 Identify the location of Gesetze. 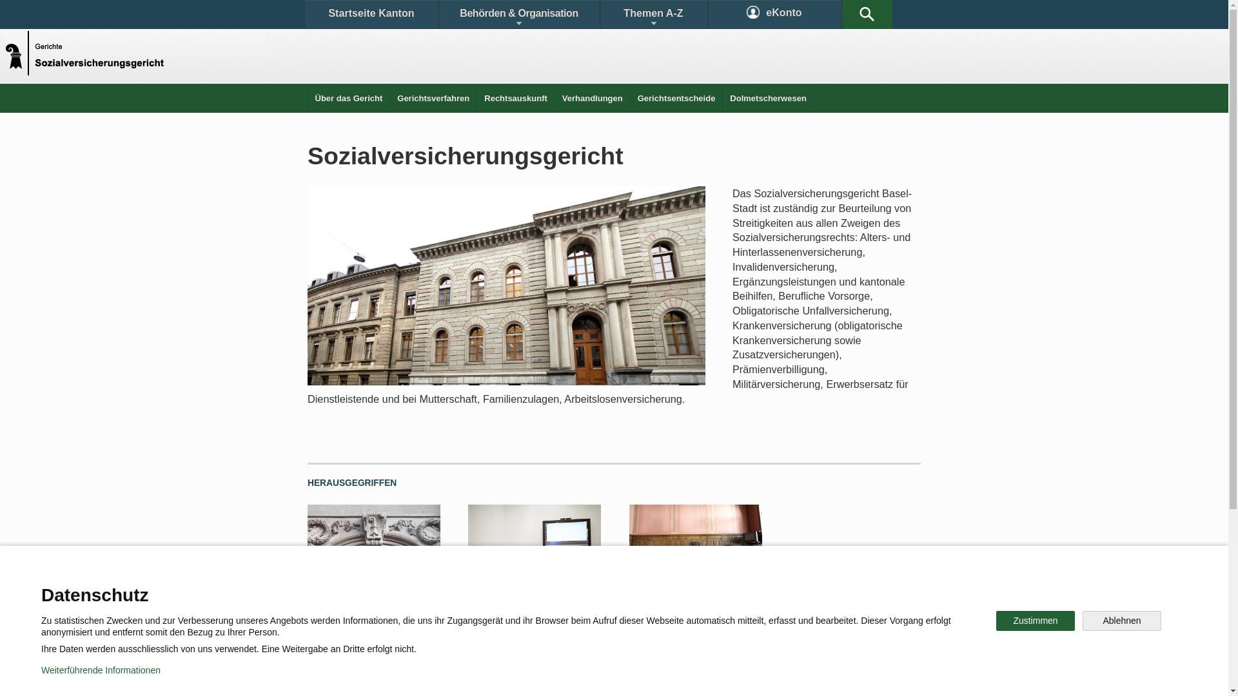
(508, 589).